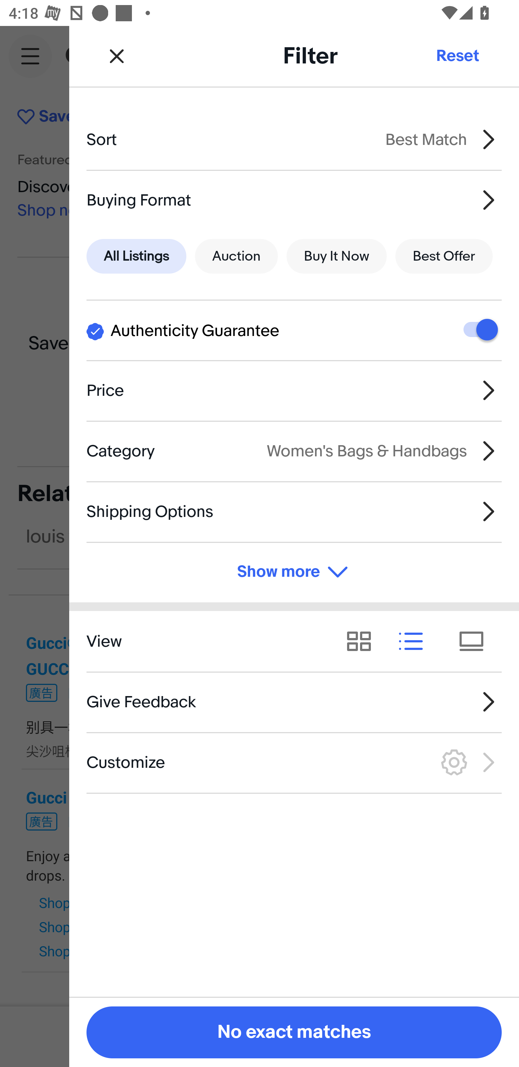 This screenshot has width=519, height=1067. Describe the element at coordinates (294, 572) in the screenshot. I see `Show more` at that location.